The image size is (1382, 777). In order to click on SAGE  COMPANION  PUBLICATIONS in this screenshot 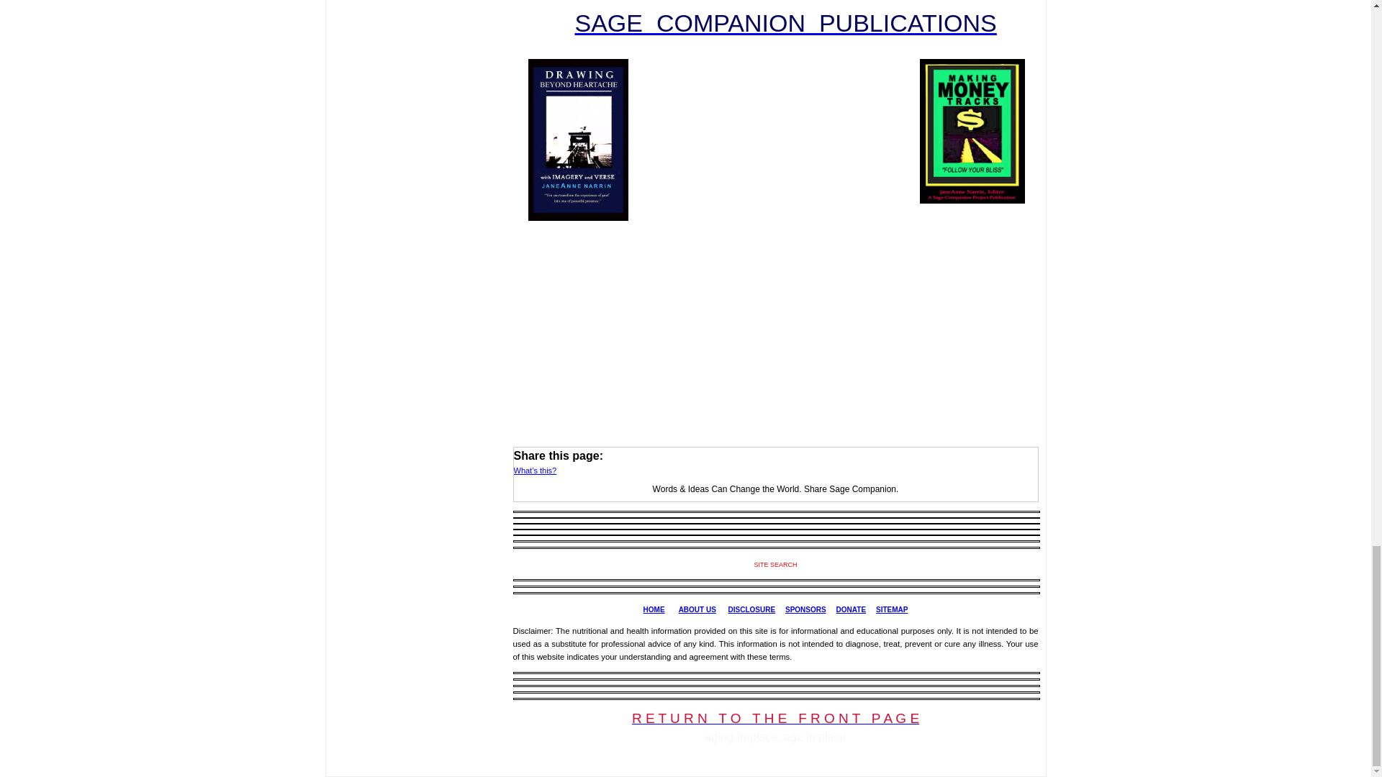, I will do `click(785, 22)`.